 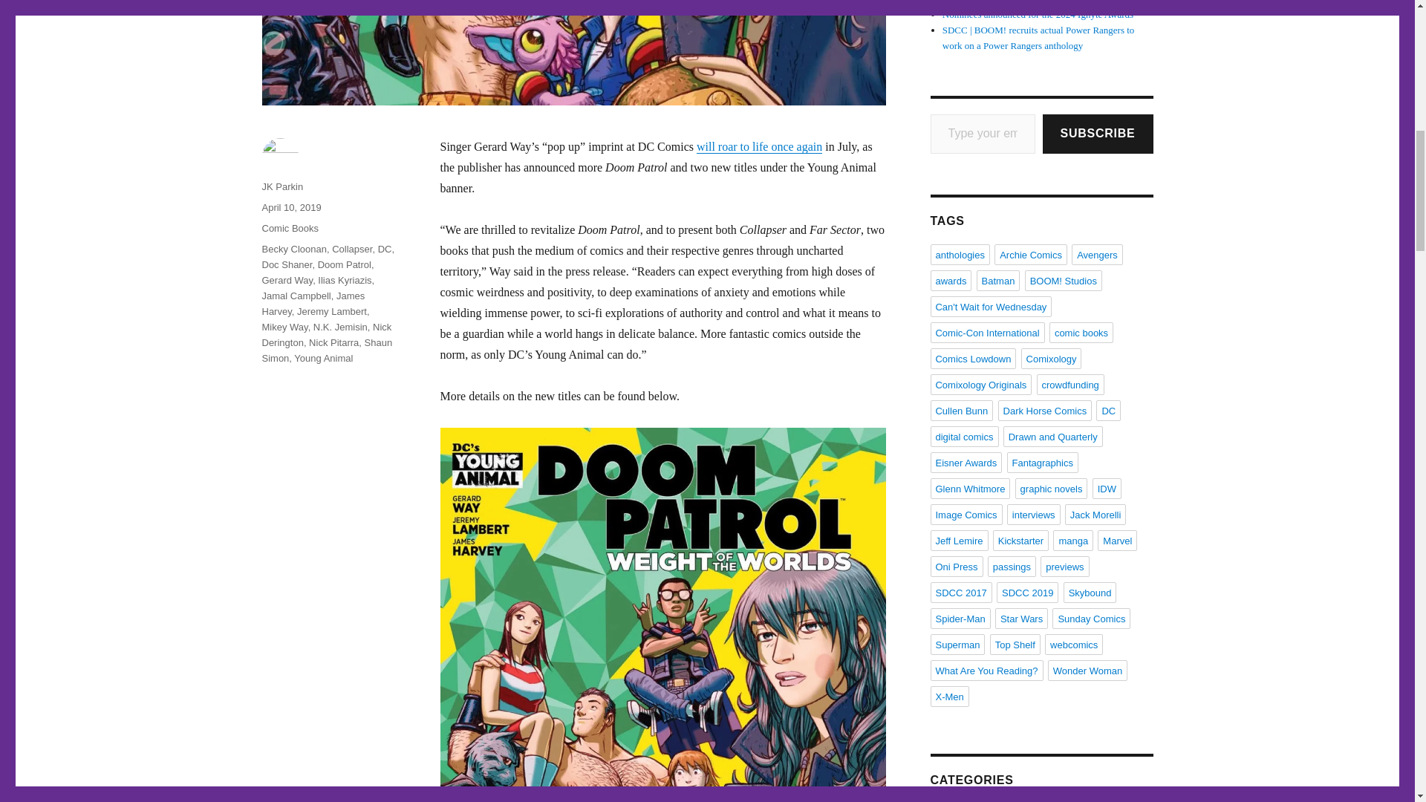 What do you see at coordinates (385, 250) in the screenshot?
I see `DC` at bounding box center [385, 250].